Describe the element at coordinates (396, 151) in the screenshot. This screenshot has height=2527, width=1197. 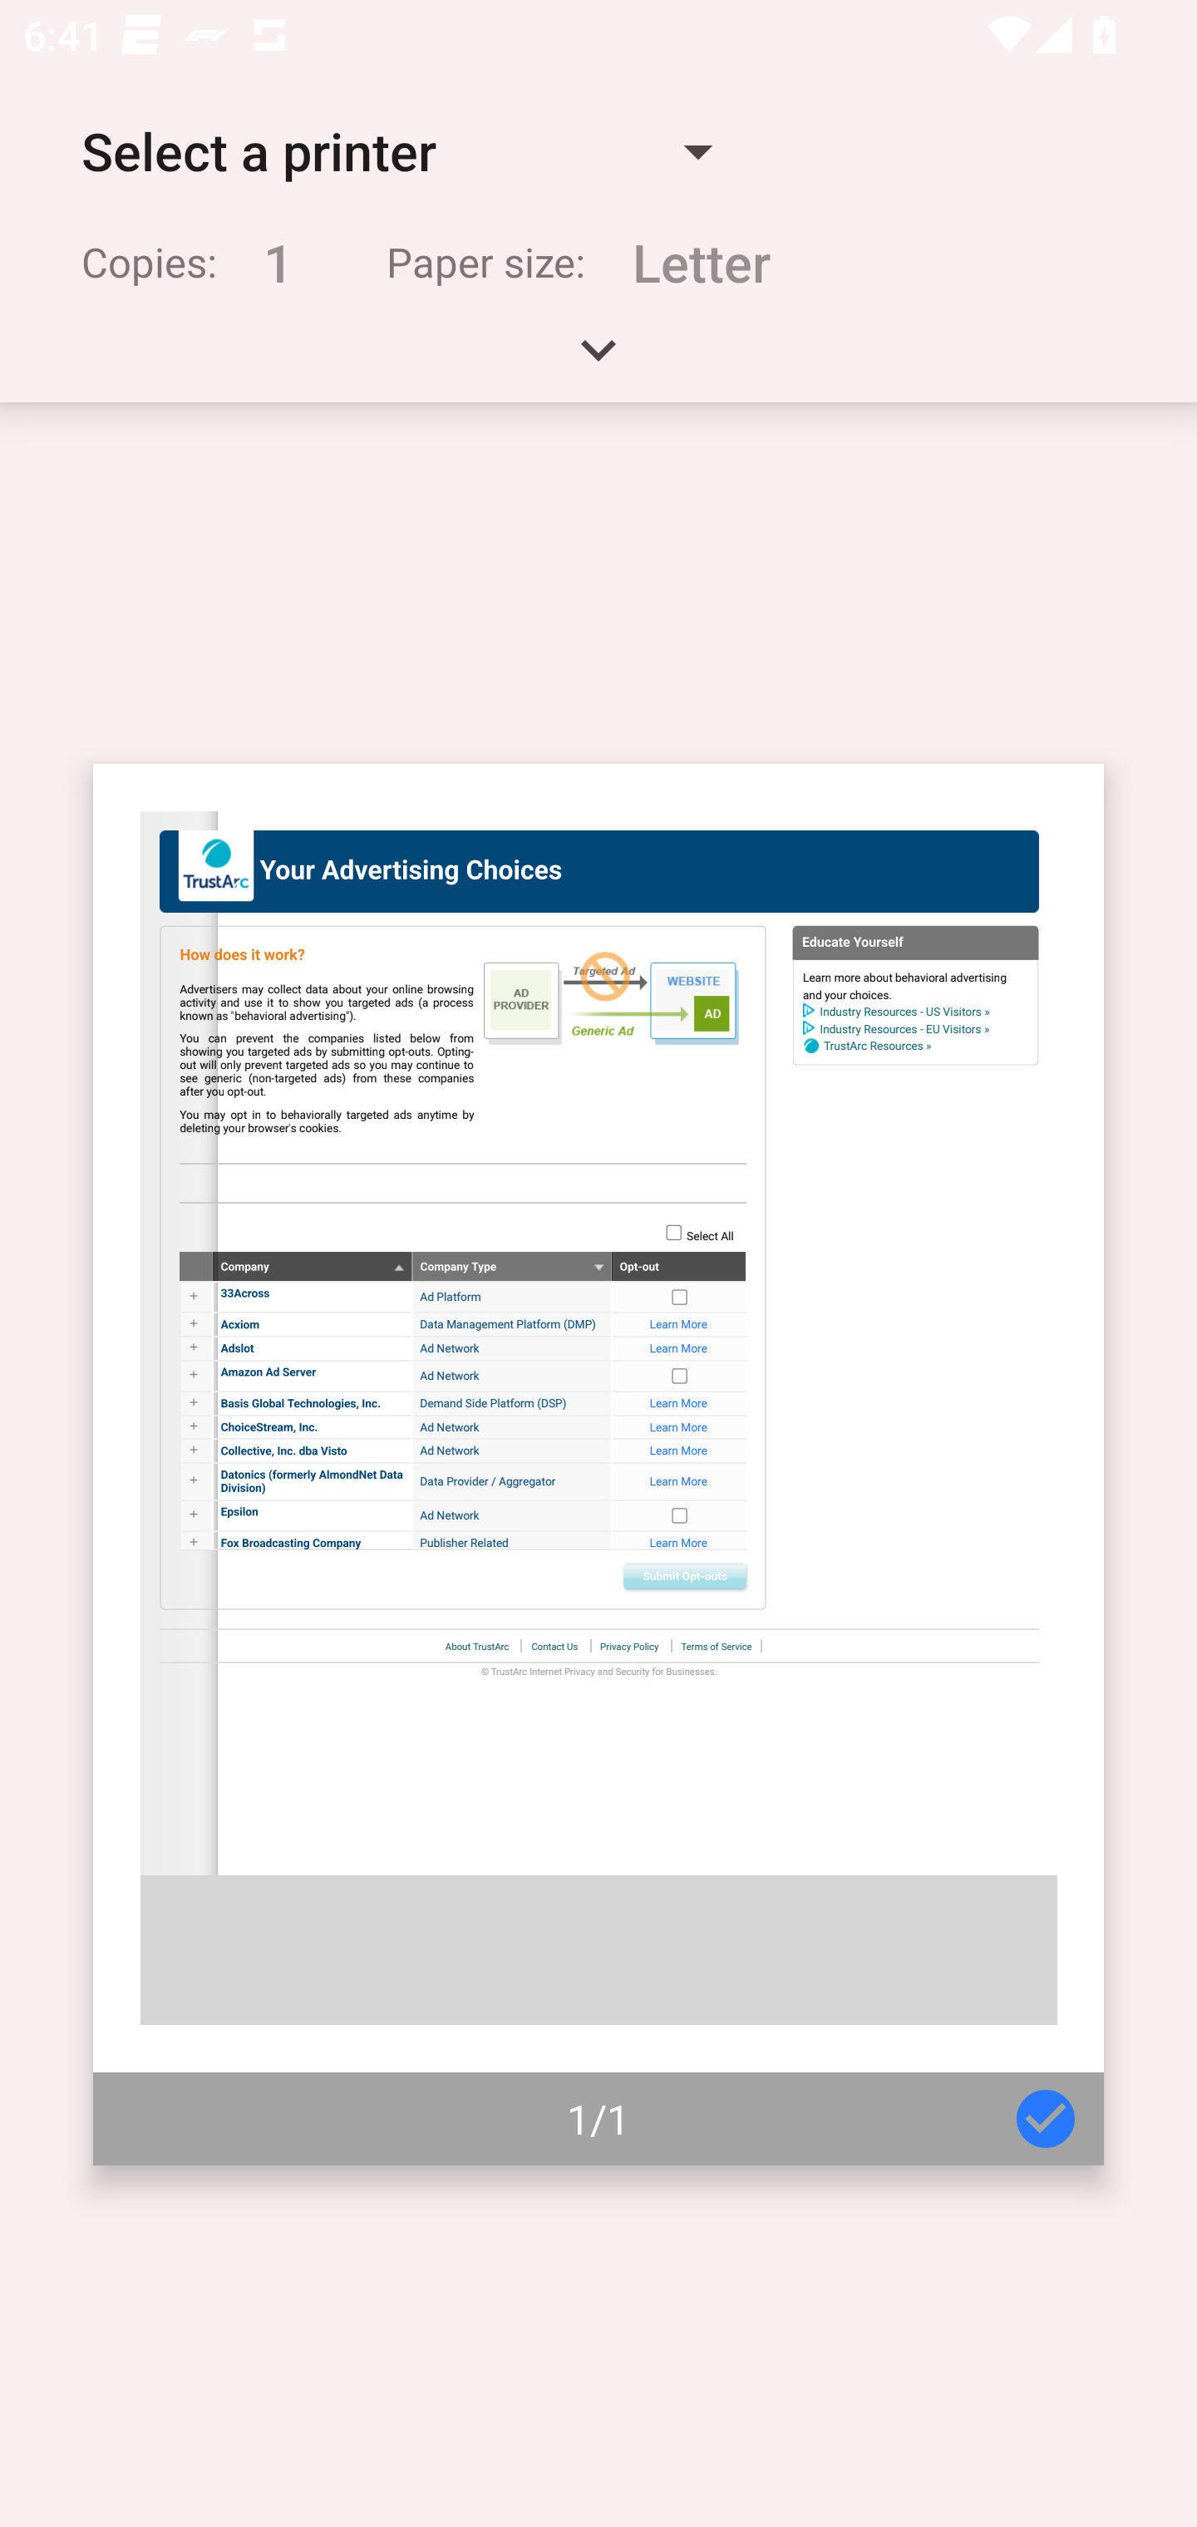
I see `Select a printer` at that location.